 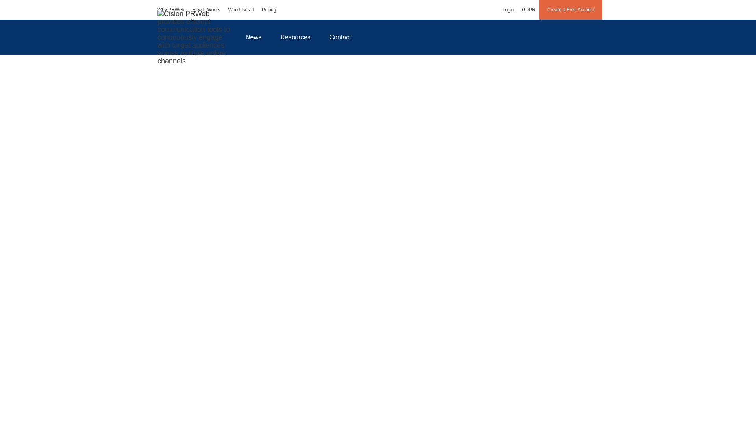 I want to click on Pricing, so click(x=269, y=9).